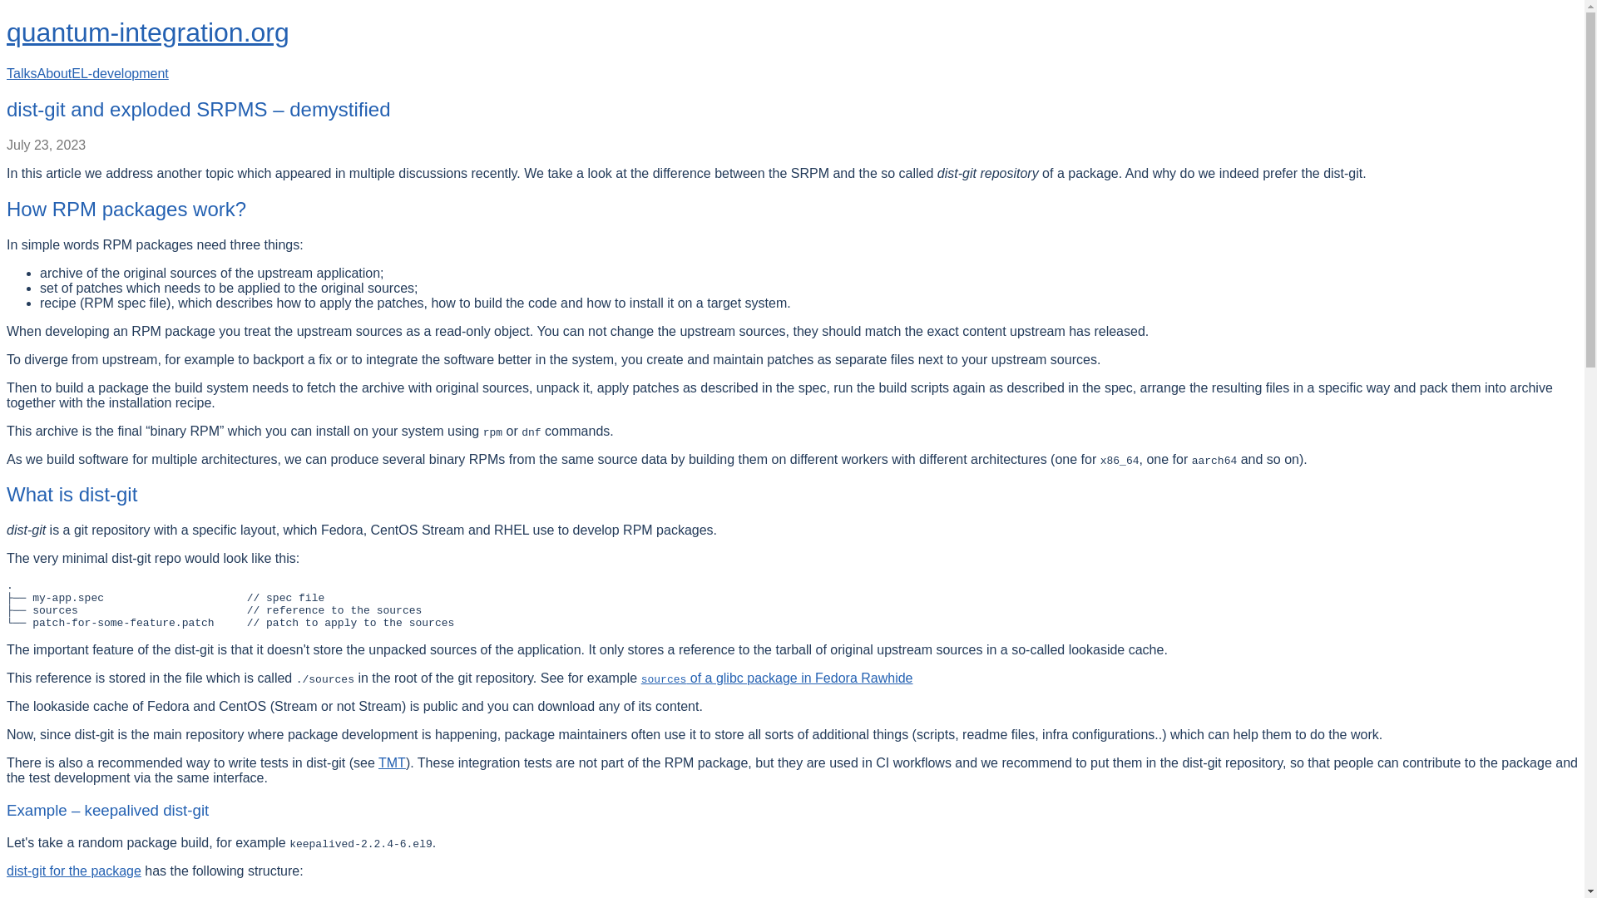 The image size is (1597, 898). What do you see at coordinates (392, 762) in the screenshot?
I see `TMT` at bounding box center [392, 762].